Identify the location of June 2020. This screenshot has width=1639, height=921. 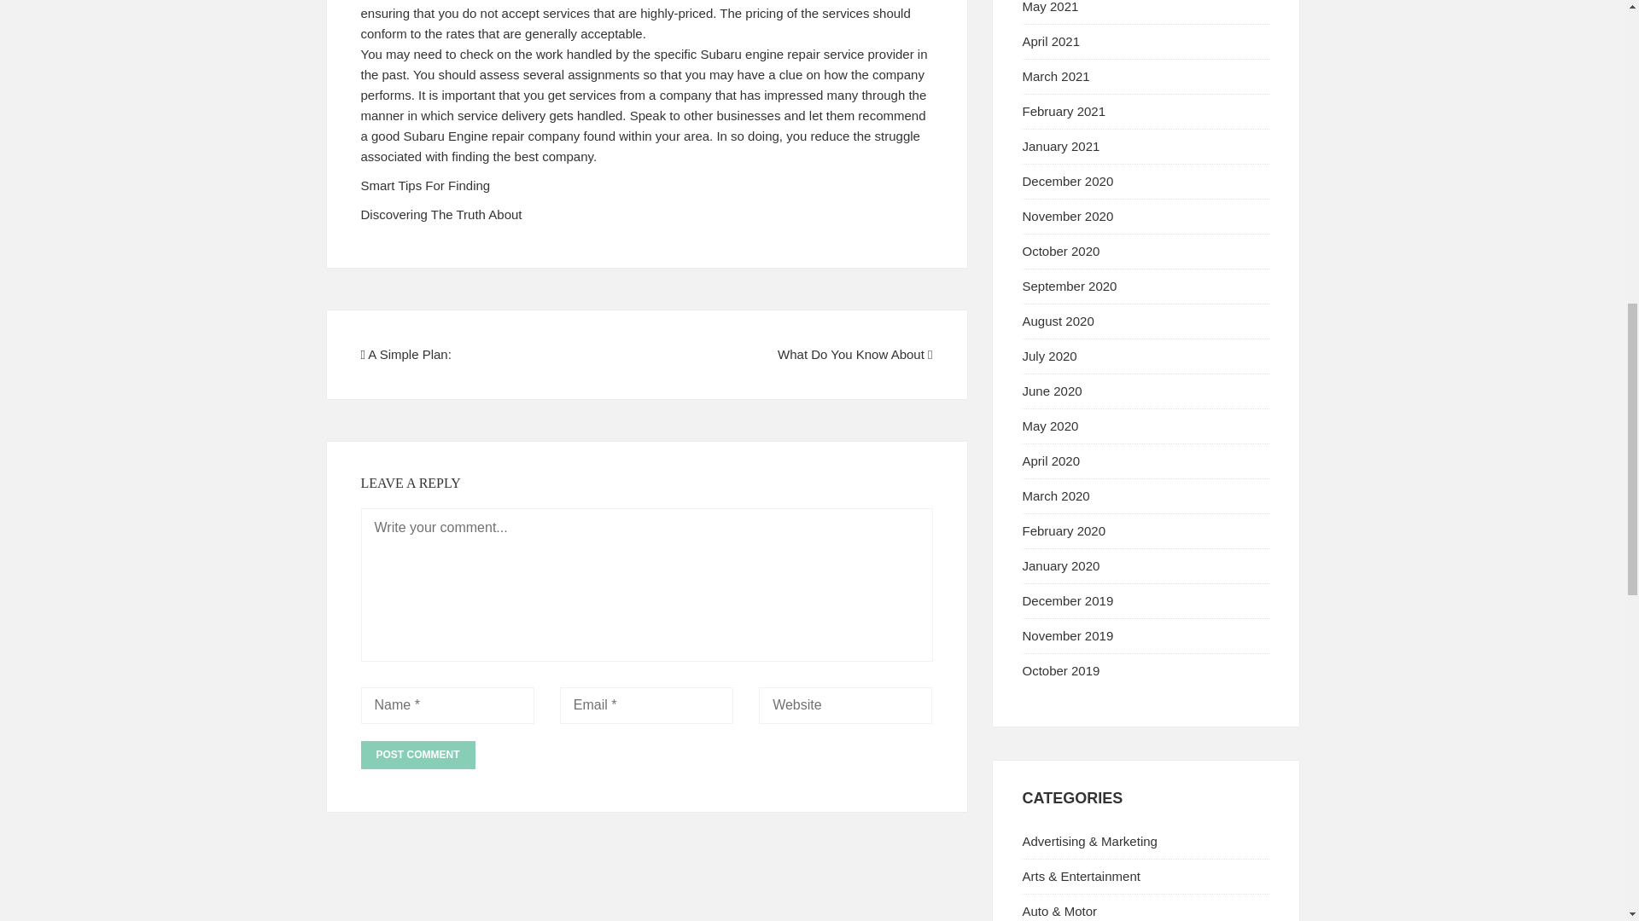
(1052, 391).